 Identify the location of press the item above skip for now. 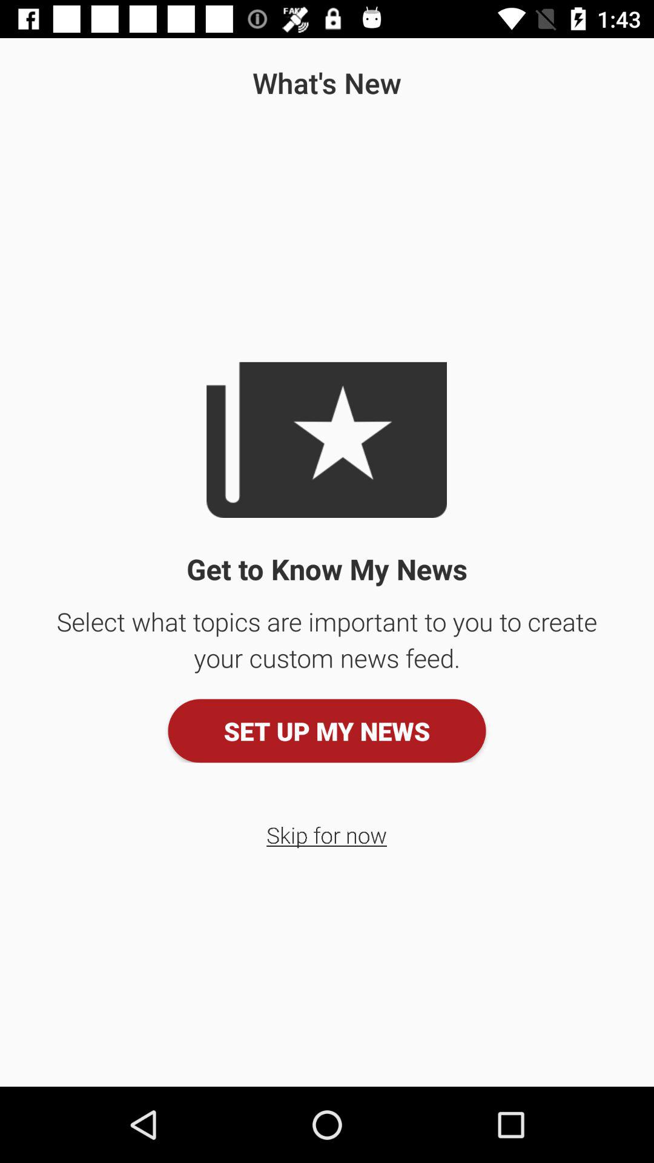
(327, 731).